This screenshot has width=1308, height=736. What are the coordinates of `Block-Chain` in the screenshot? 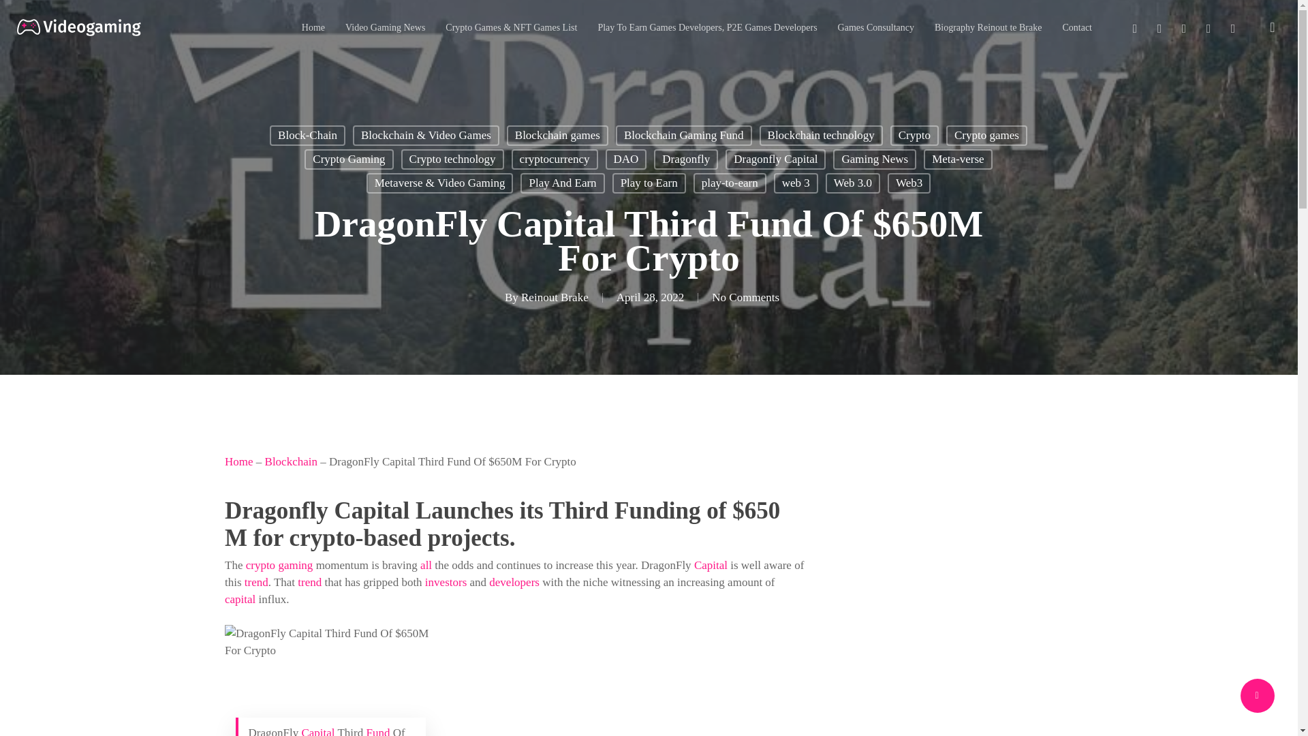 It's located at (307, 135).